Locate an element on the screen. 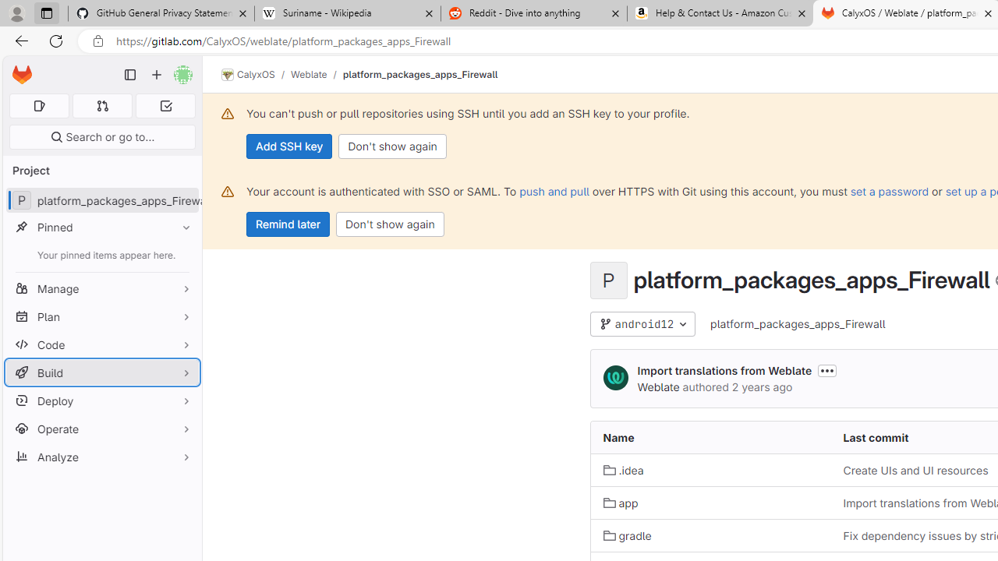 The height and width of the screenshot is (561, 998). CalyxOS is located at coordinates (248, 75).